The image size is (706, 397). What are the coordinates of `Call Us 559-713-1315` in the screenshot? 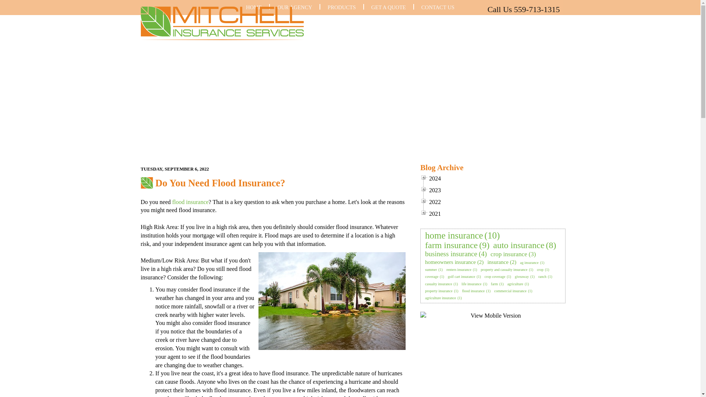 It's located at (457, 9).